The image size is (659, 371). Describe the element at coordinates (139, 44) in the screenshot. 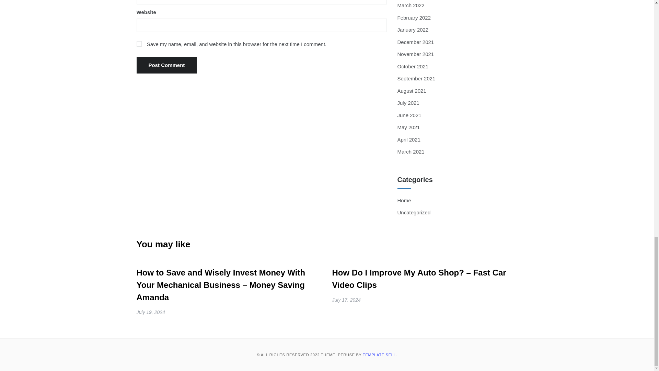

I see `yes` at that location.